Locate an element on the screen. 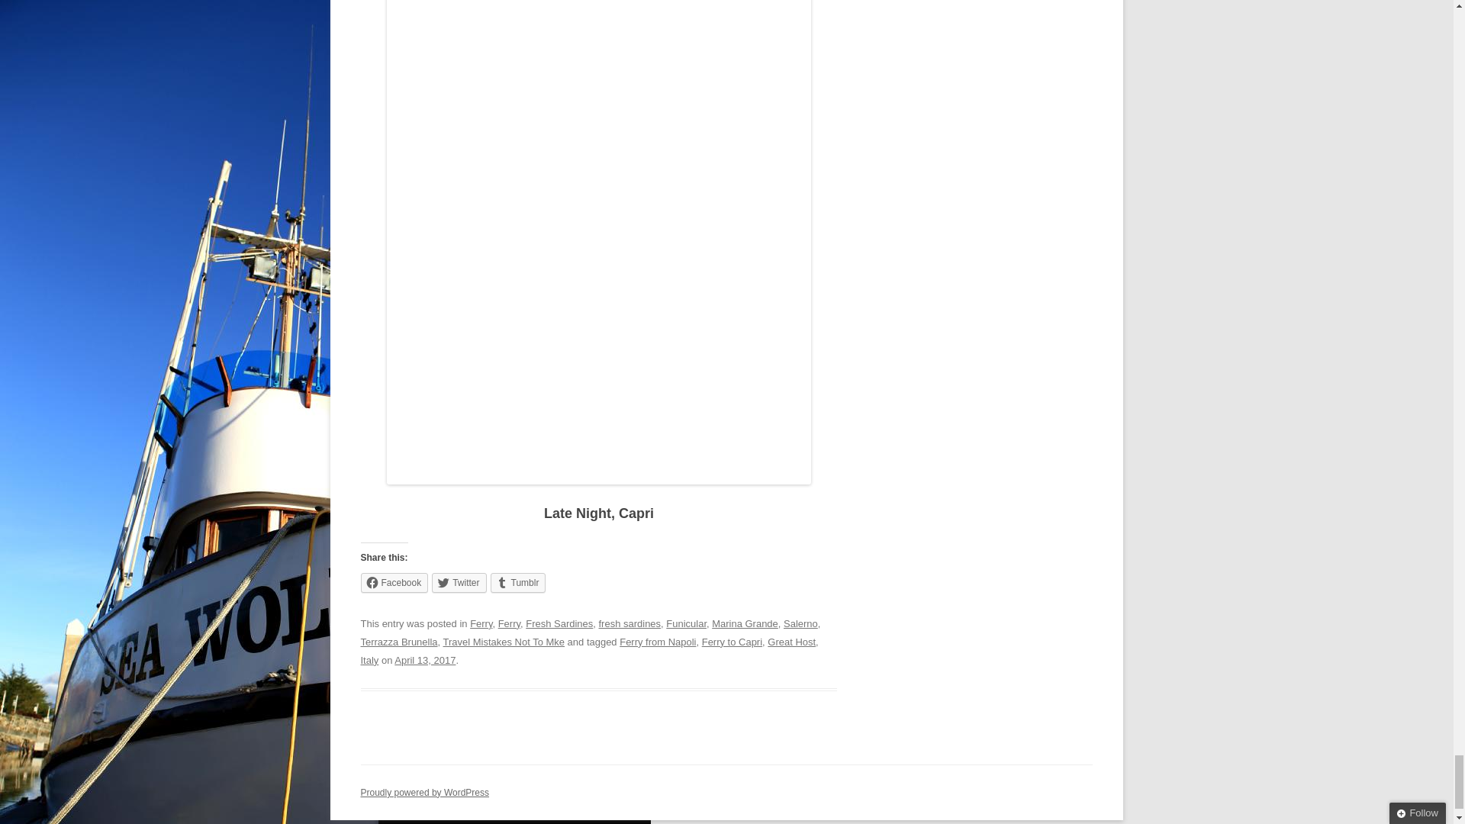 Image resolution: width=1465 pixels, height=824 pixels. Ferry is located at coordinates (508, 624).